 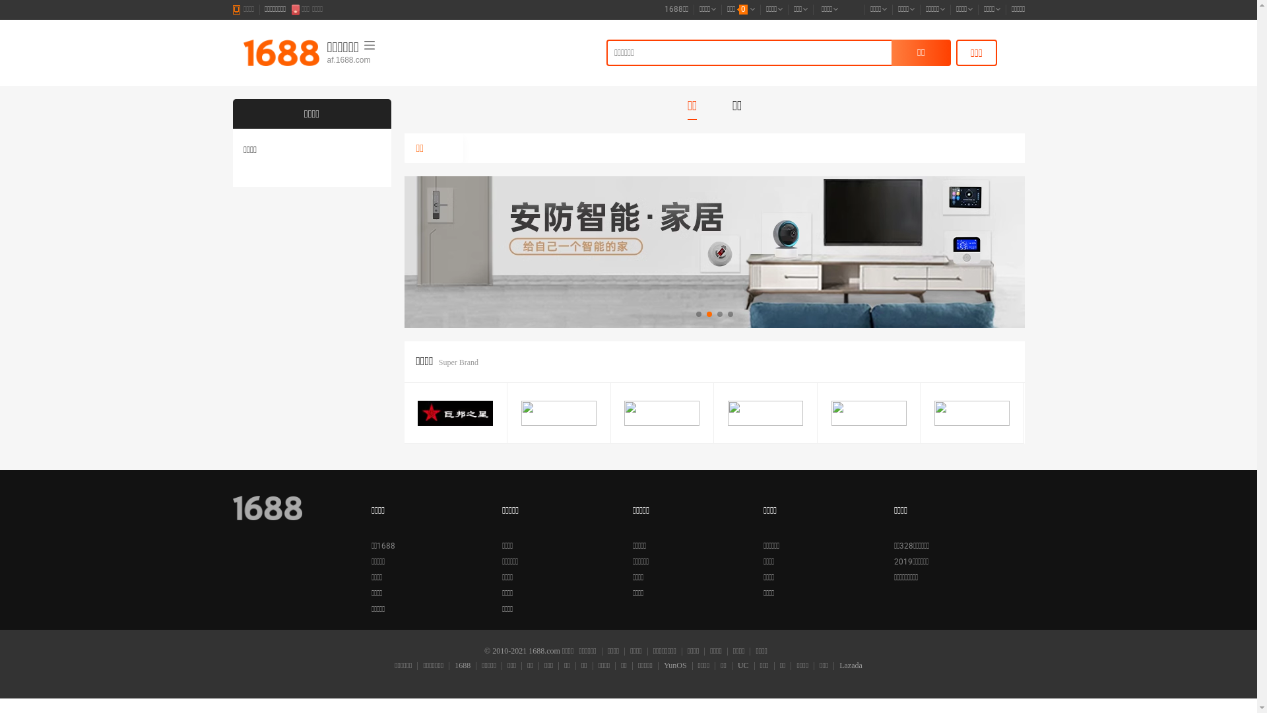 What do you see at coordinates (462, 666) in the screenshot?
I see `1688` at bounding box center [462, 666].